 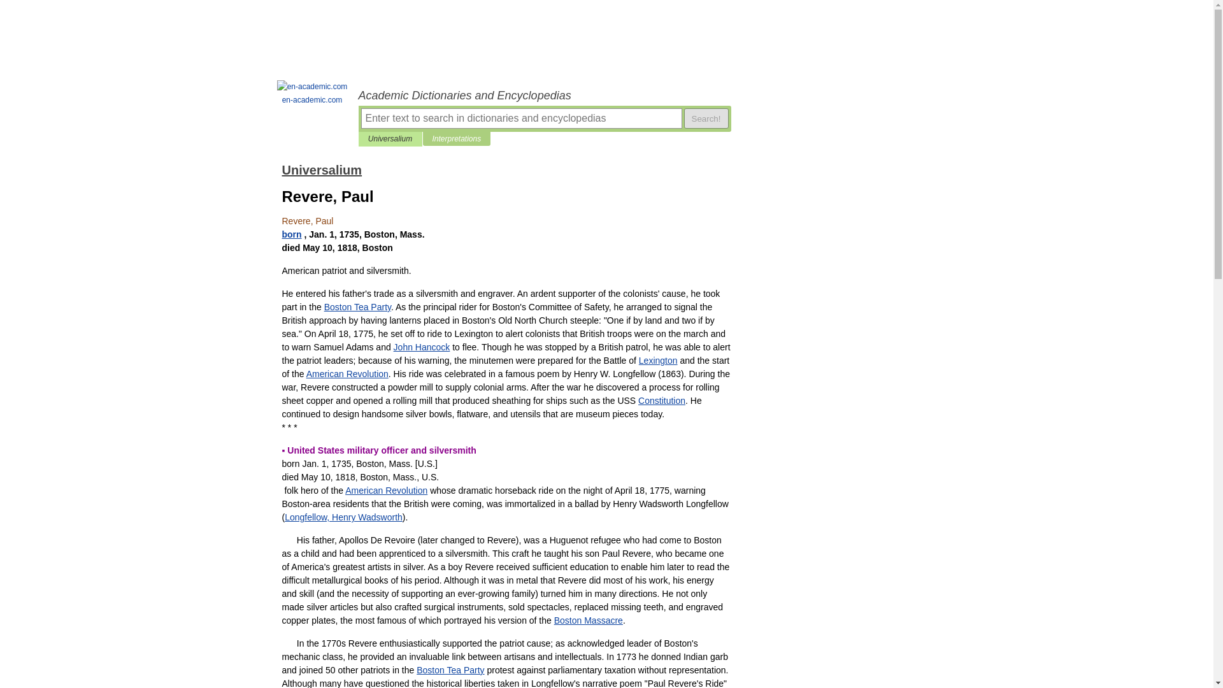 What do you see at coordinates (357, 307) in the screenshot?
I see `Boston Tea Party` at bounding box center [357, 307].